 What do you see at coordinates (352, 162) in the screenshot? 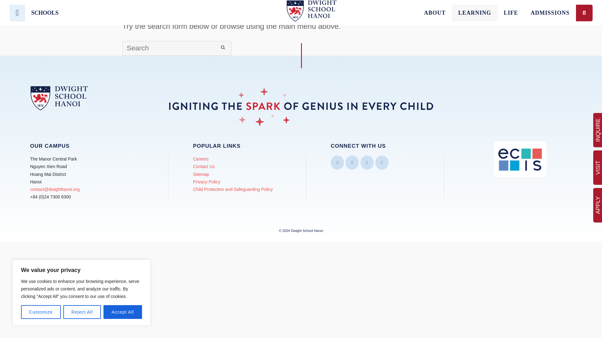
I see `Dwight School Hanoi on Instagram` at bounding box center [352, 162].